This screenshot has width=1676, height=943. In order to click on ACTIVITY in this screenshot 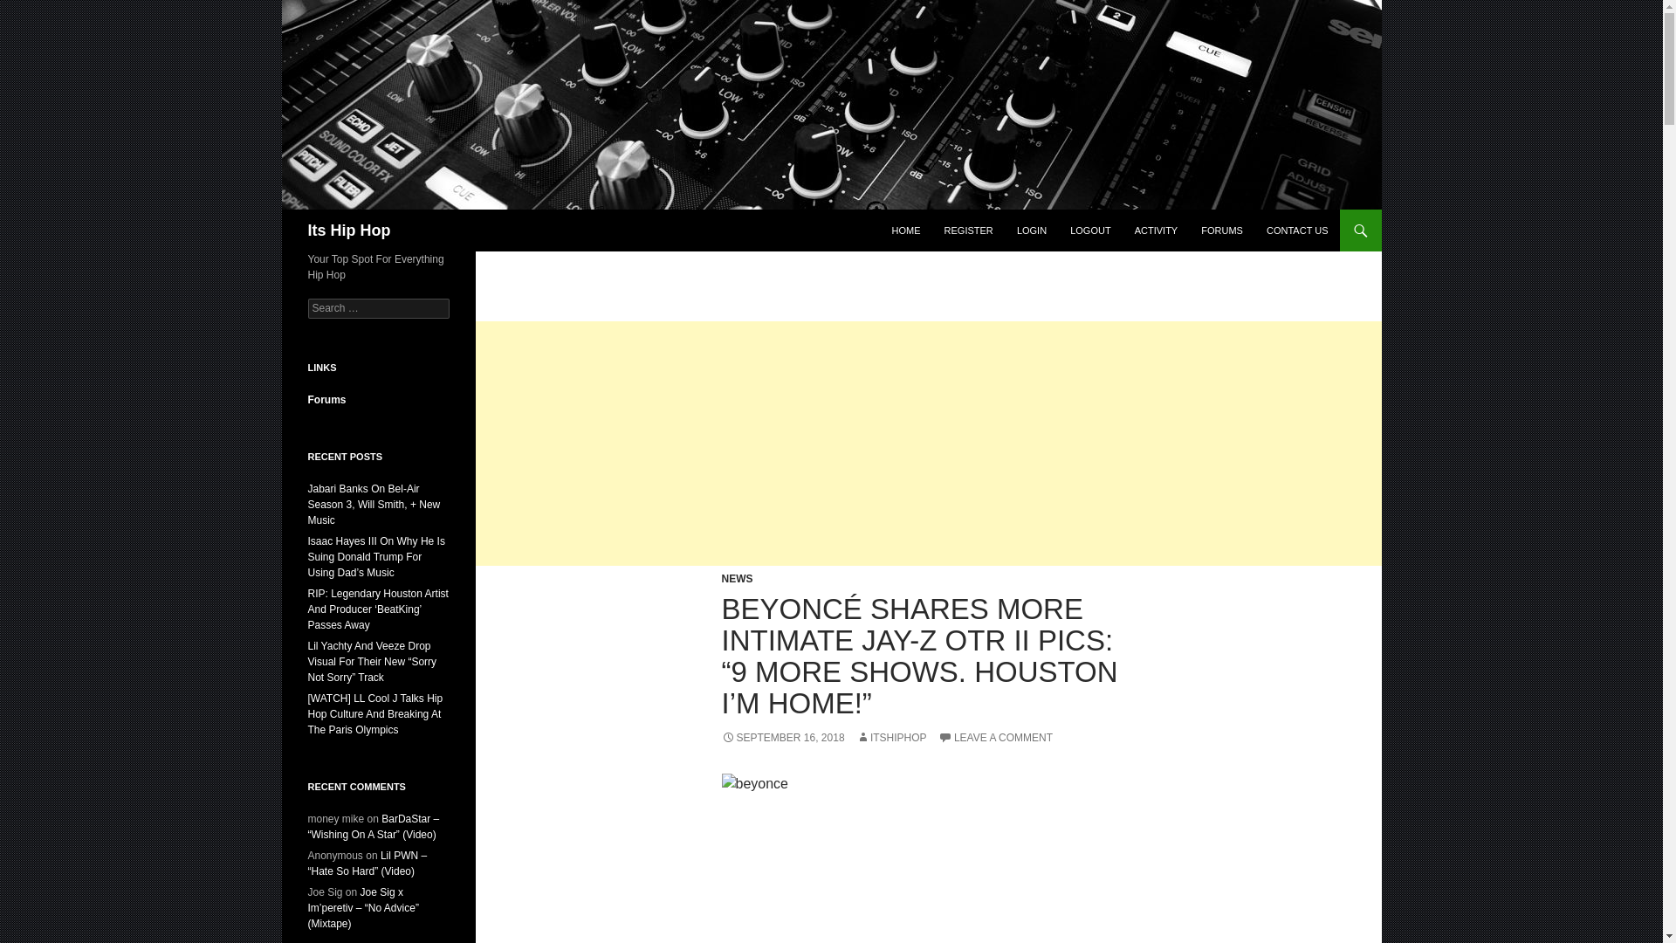, I will do `click(1156, 231)`.